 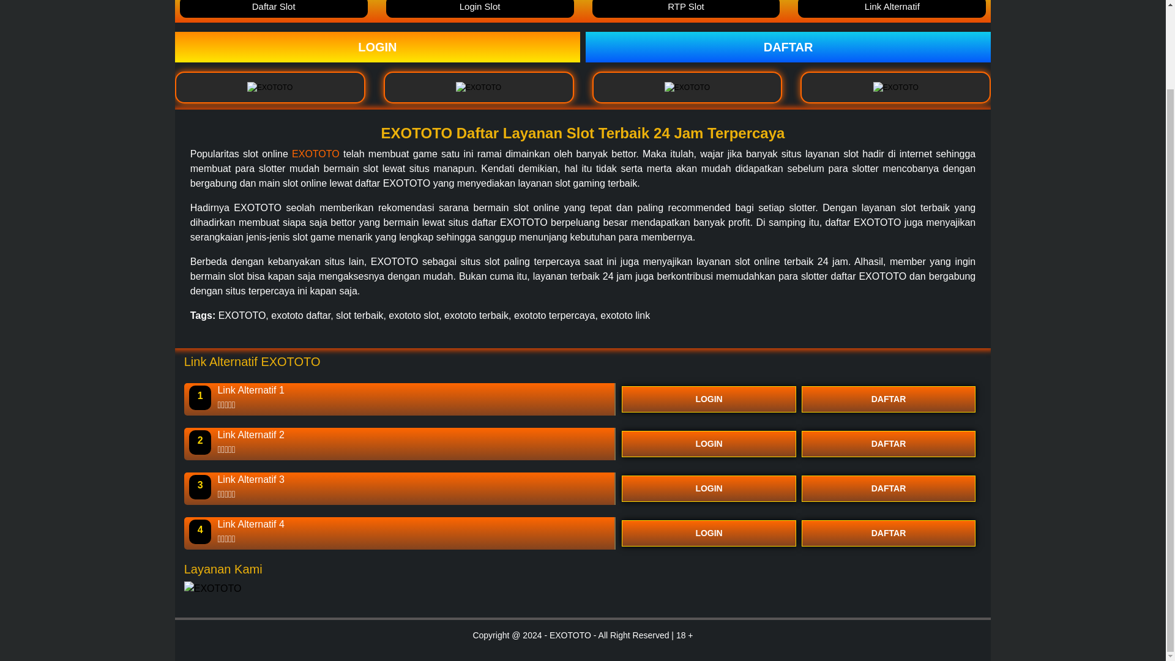 I want to click on LOGIN, so click(x=709, y=444).